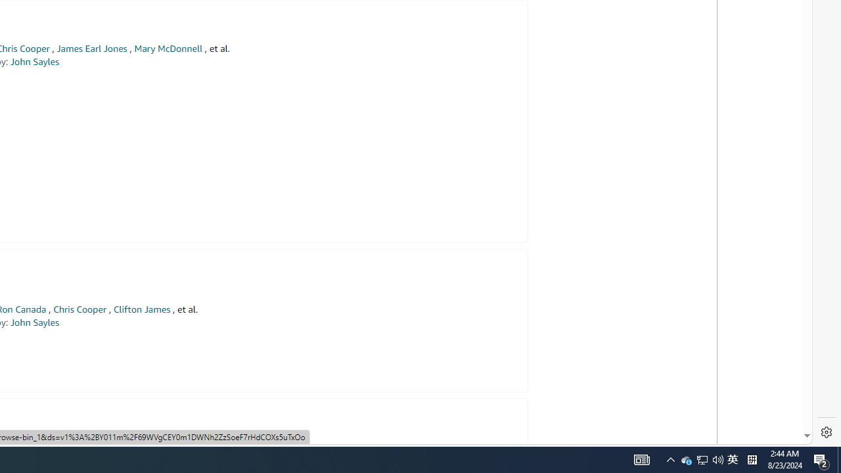 Image resolution: width=841 pixels, height=473 pixels. What do you see at coordinates (168, 49) in the screenshot?
I see `Mary McDonnell` at bounding box center [168, 49].